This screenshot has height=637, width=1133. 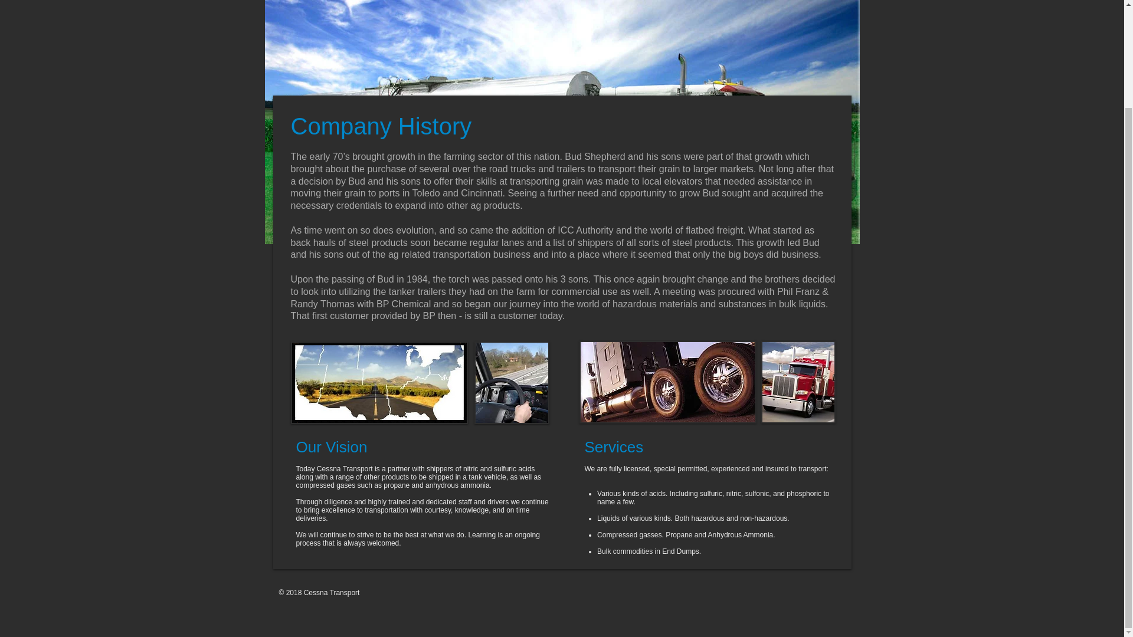 I want to click on truck-view-windscreen-2330107.jpg, so click(x=512, y=382).